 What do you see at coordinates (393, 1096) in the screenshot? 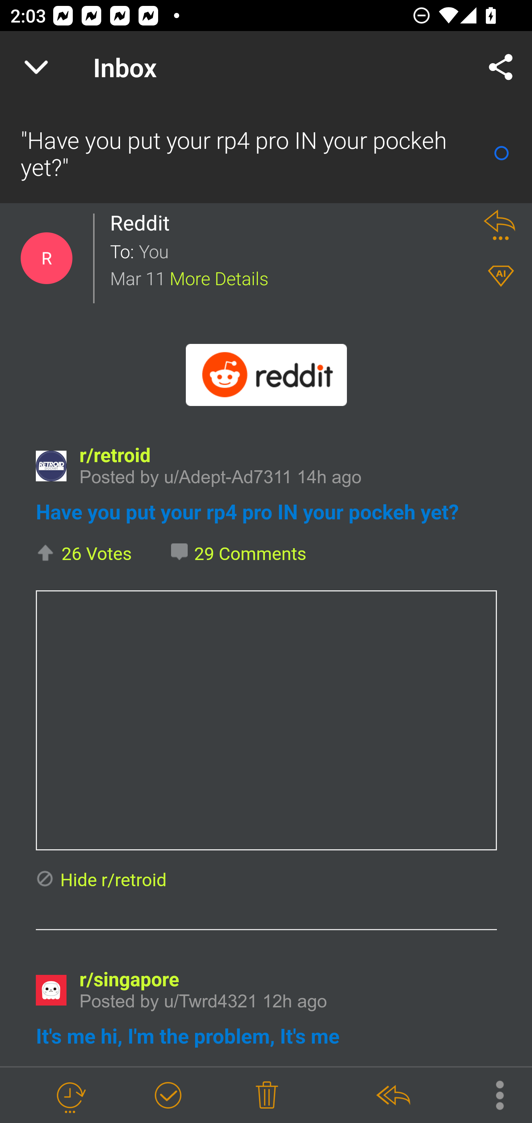
I see `Reply All` at bounding box center [393, 1096].